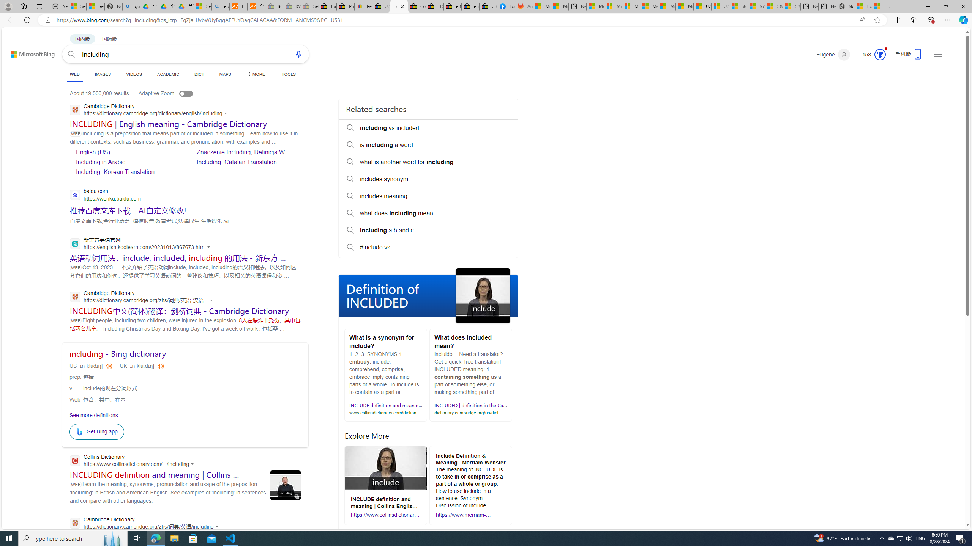 The image size is (972, 546). What do you see at coordinates (309, 6) in the screenshot?
I see `Sell worldwide with eBay - Sleeping` at bounding box center [309, 6].